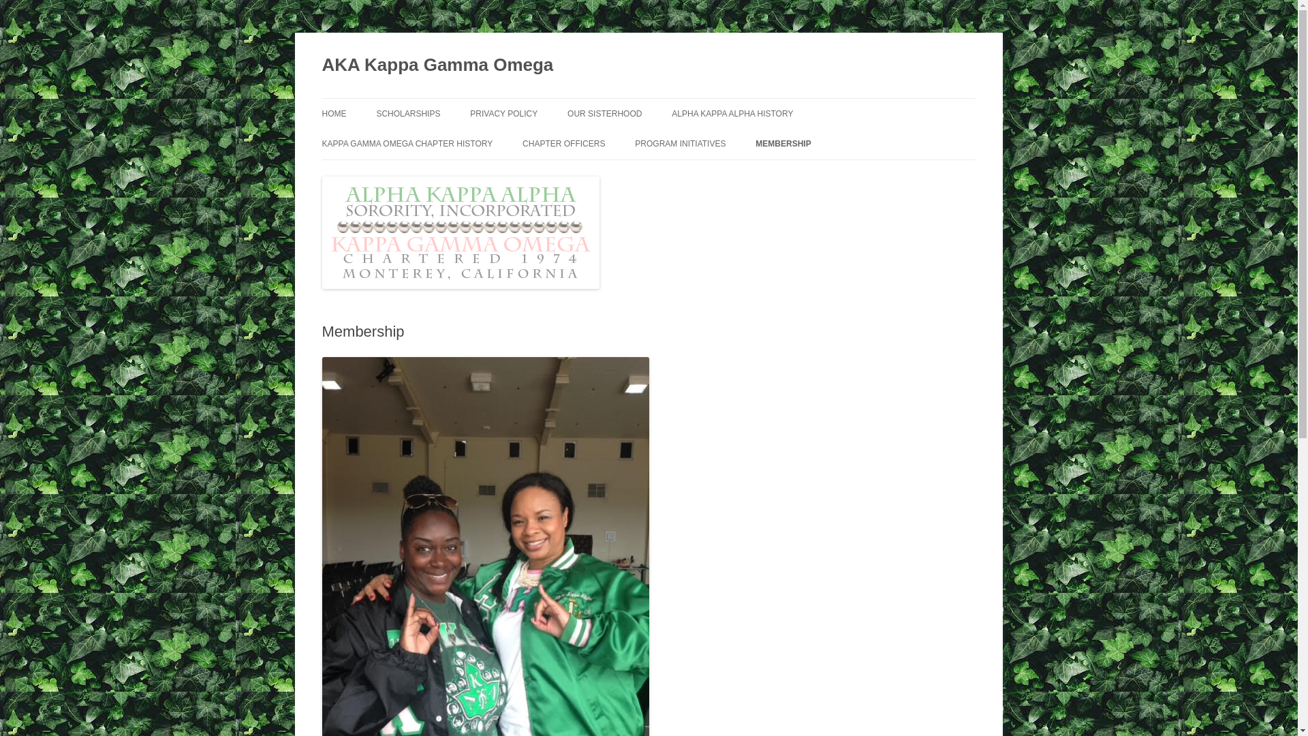  What do you see at coordinates (783, 144) in the screenshot?
I see `MEMBERSHIP` at bounding box center [783, 144].